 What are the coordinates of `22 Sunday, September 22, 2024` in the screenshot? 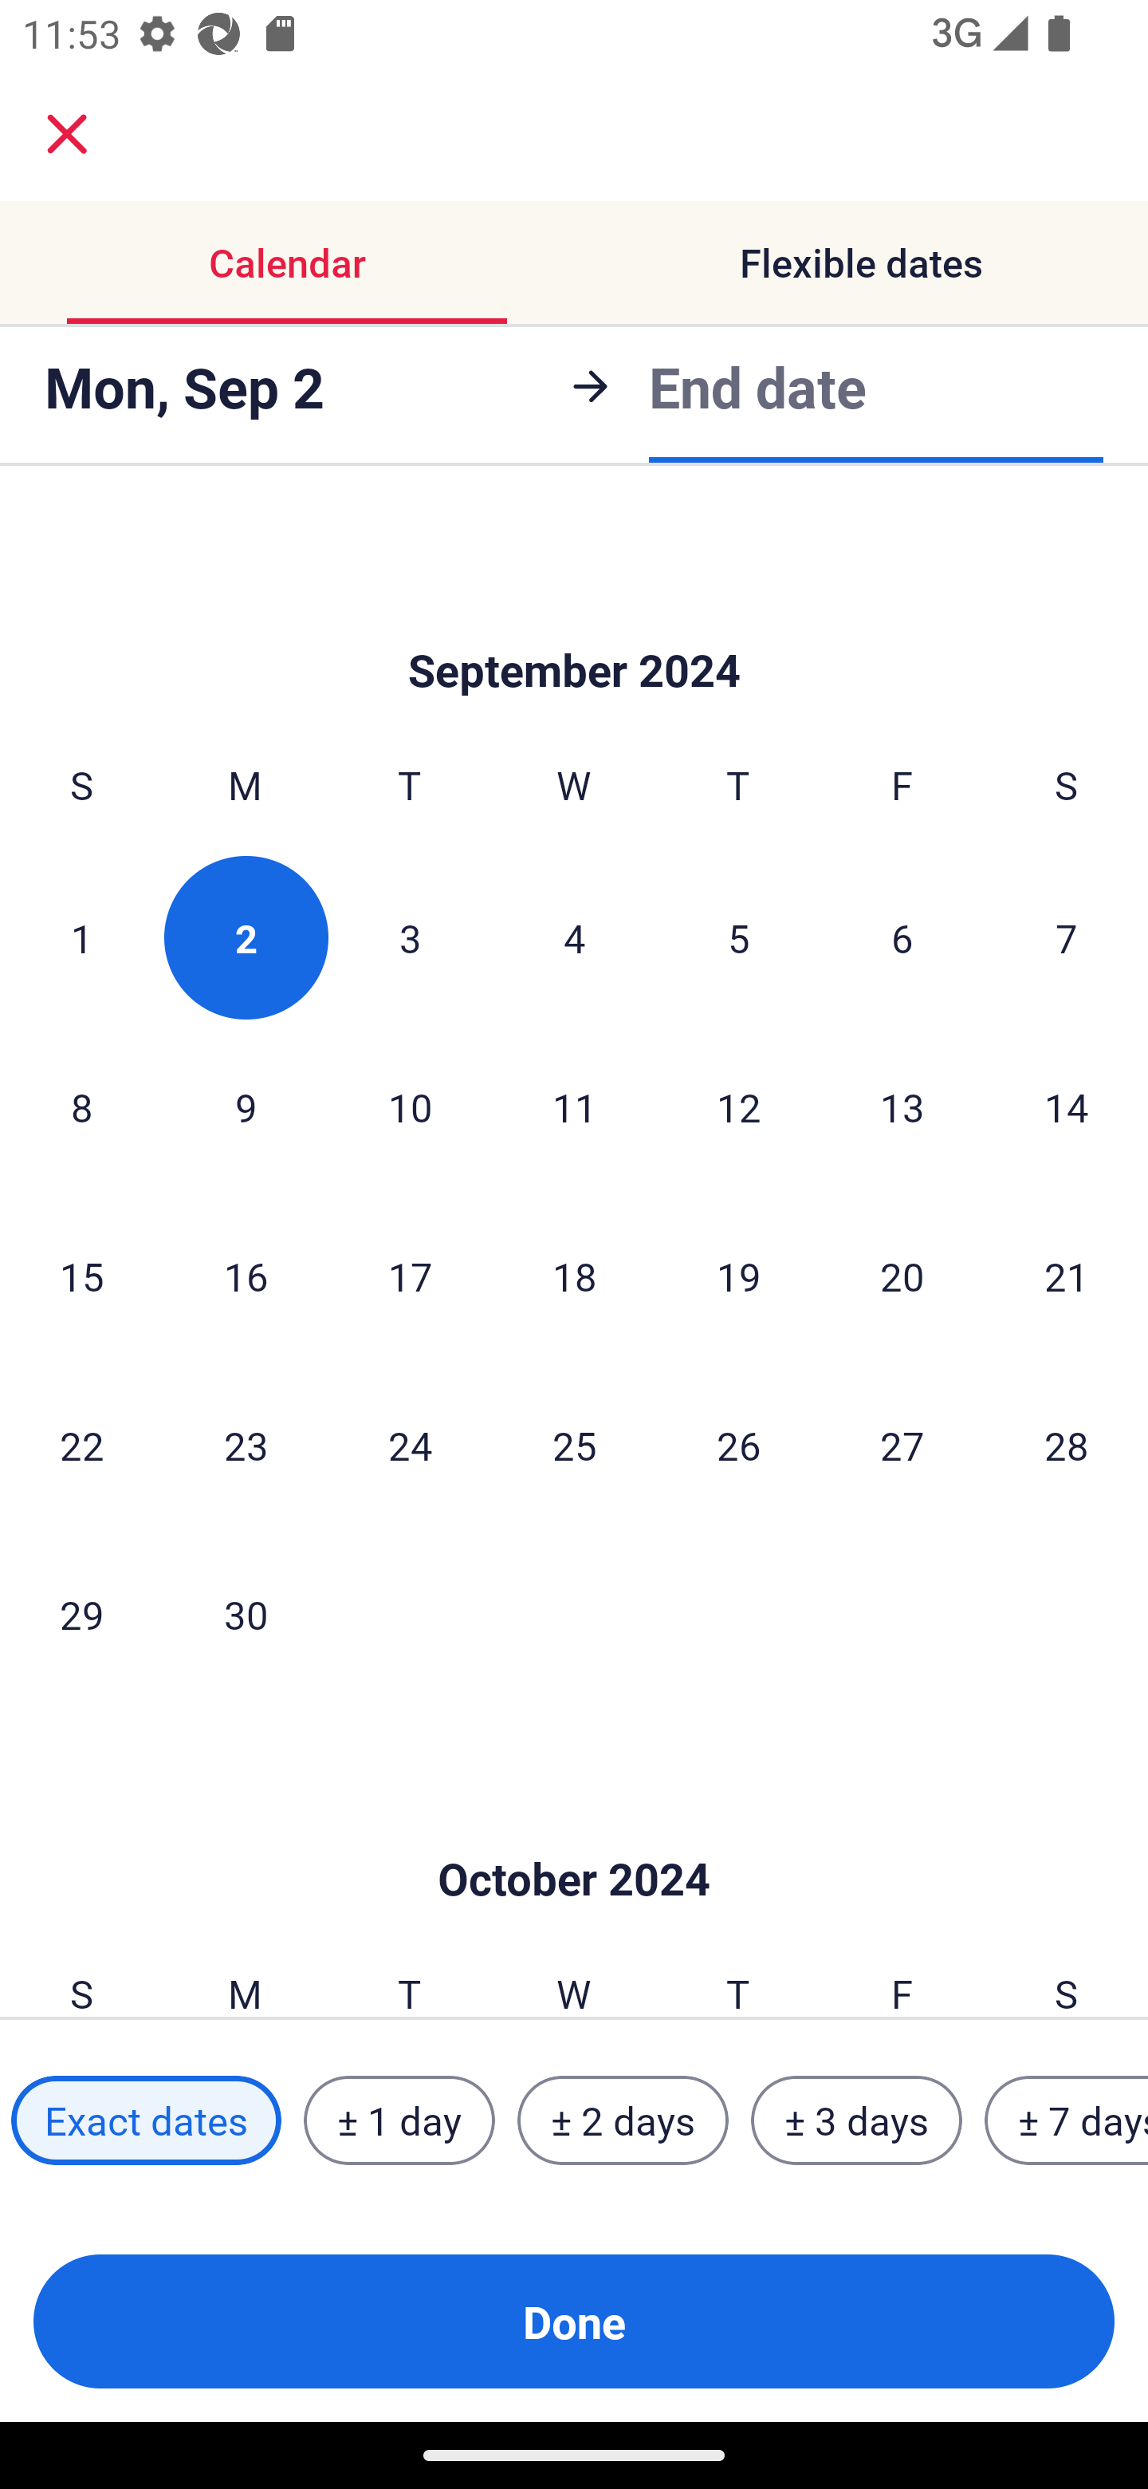 It's located at (81, 1444).